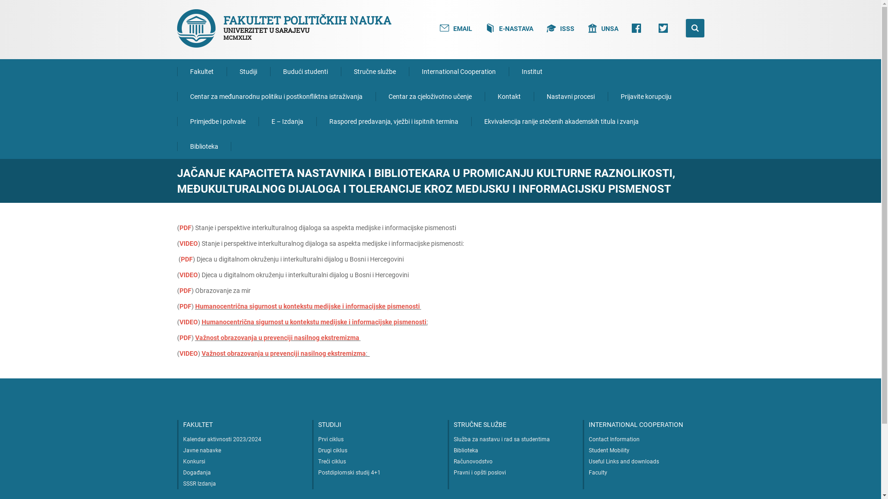 The width and height of the screenshot is (888, 499). Describe the element at coordinates (331, 439) in the screenshot. I see `Prvi ciklus` at that location.